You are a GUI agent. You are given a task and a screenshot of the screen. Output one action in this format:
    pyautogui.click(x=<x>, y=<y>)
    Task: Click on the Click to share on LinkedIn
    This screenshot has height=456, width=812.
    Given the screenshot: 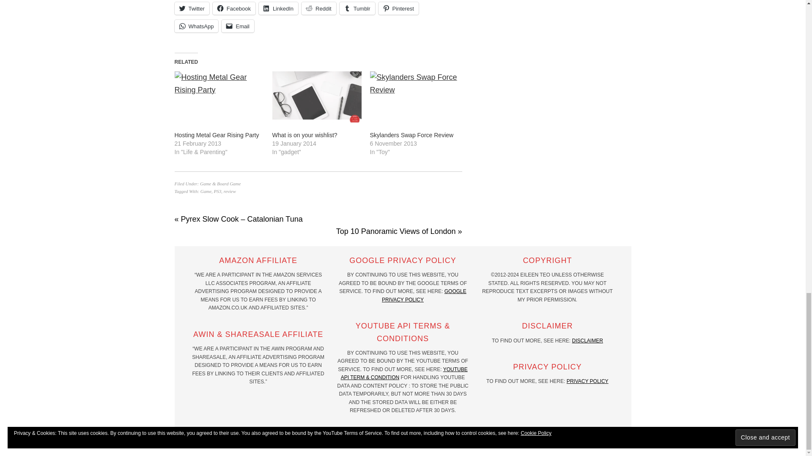 What is the action you would take?
    pyautogui.click(x=278, y=8)
    